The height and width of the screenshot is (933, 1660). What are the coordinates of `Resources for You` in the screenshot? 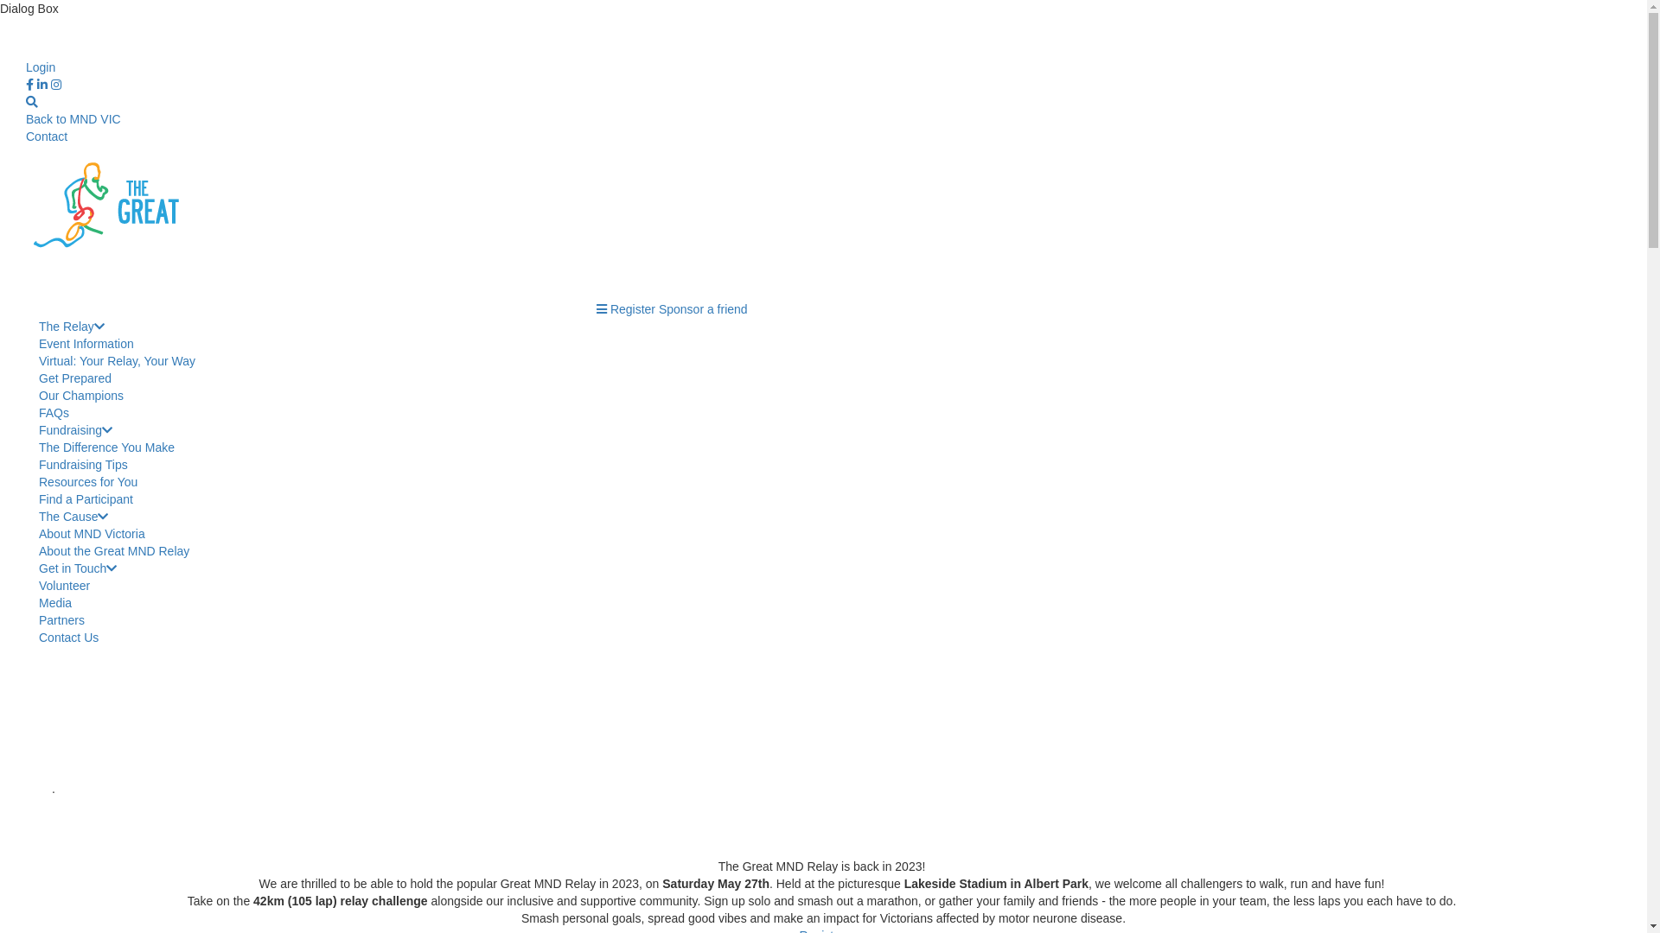 It's located at (88, 482).